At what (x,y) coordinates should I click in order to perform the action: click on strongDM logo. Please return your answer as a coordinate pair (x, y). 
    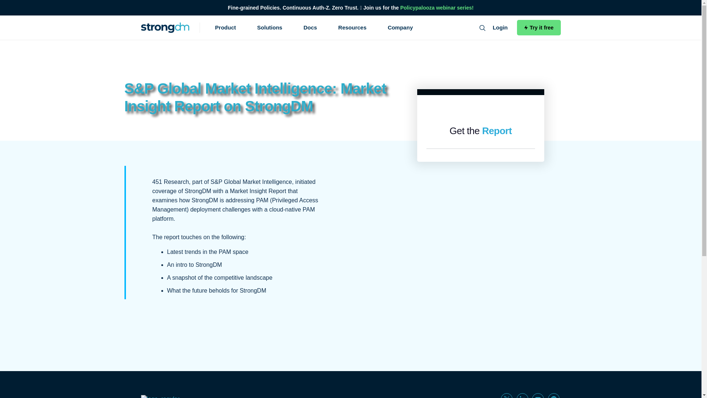
    Looking at the image, I should click on (165, 27).